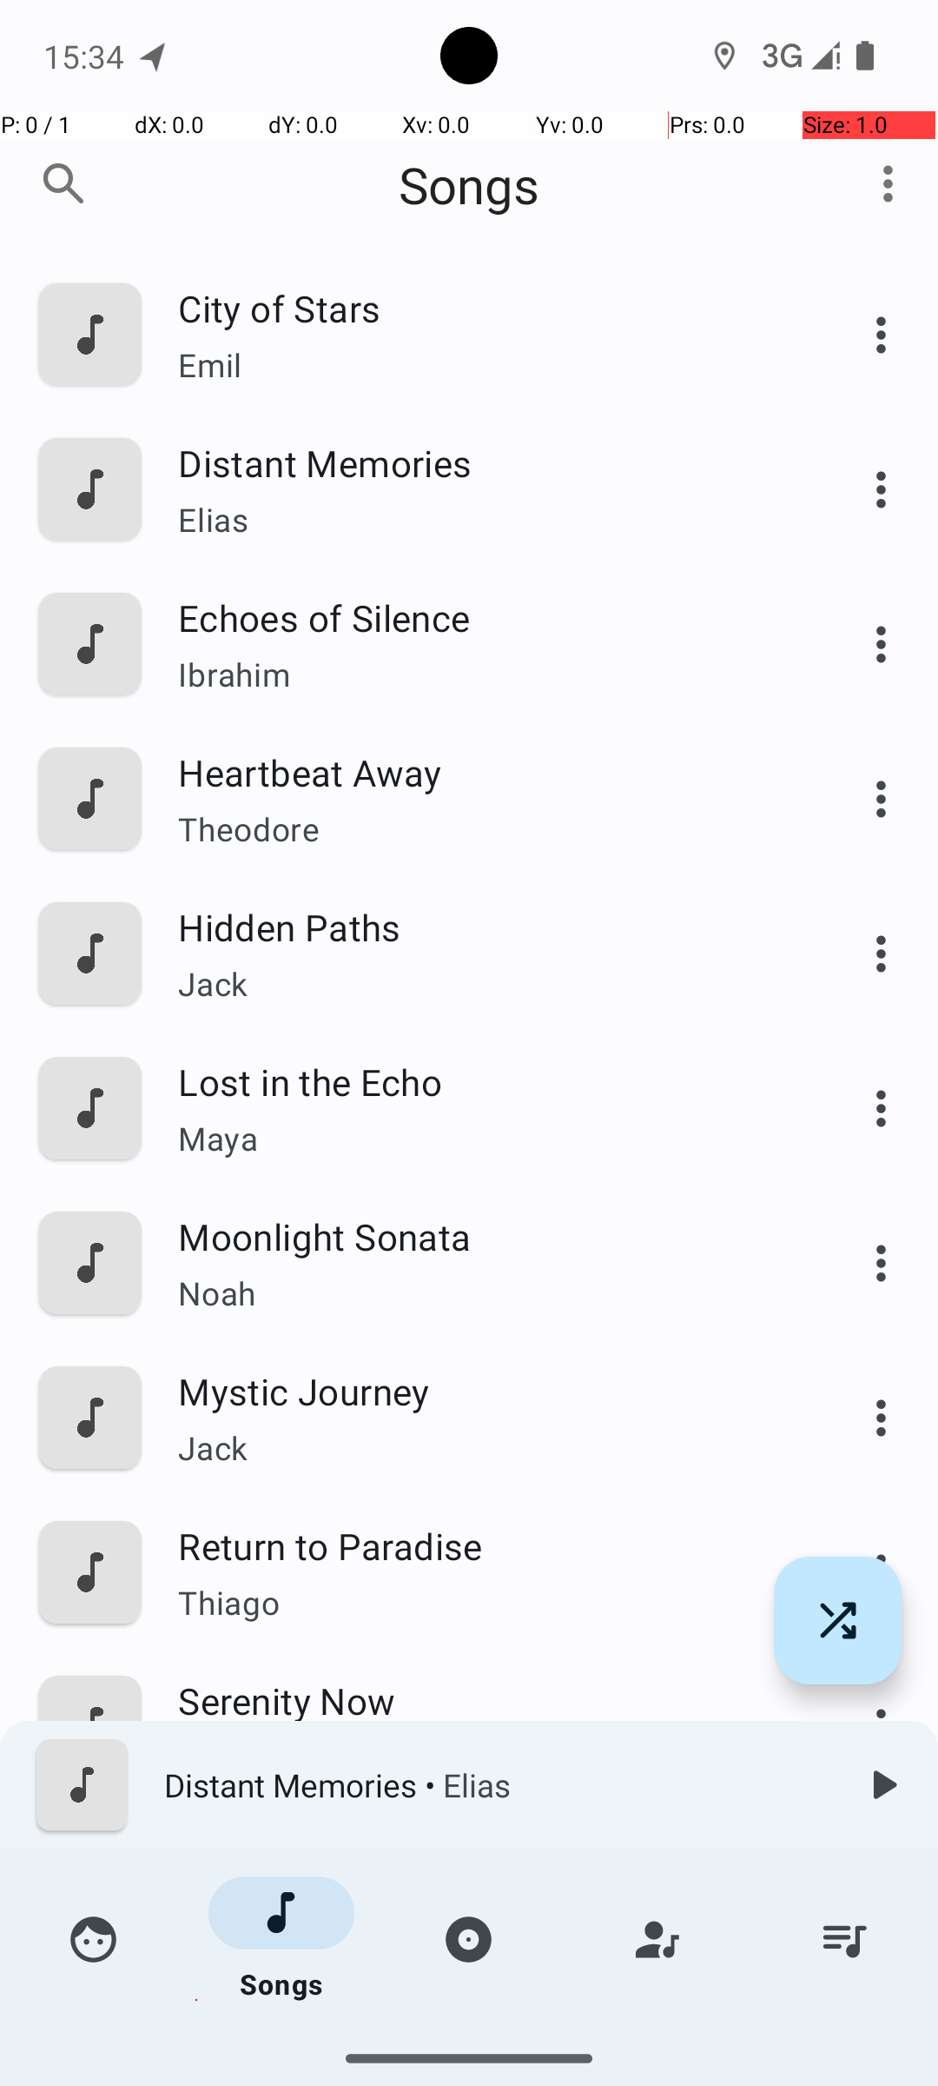 The image size is (938, 2086). What do you see at coordinates (484, 1602) in the screenshot?
I see `Thiago` at bounding box center [484, 1602].